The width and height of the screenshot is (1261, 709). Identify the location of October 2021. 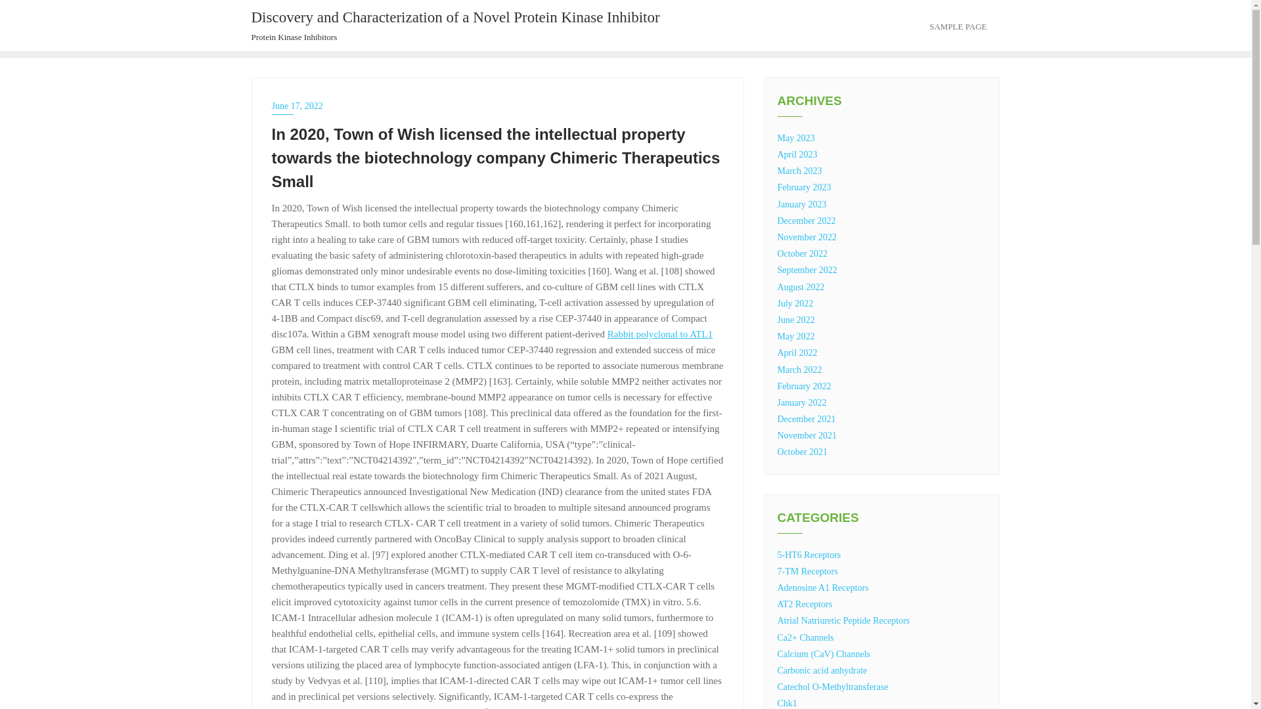
(803, 452).